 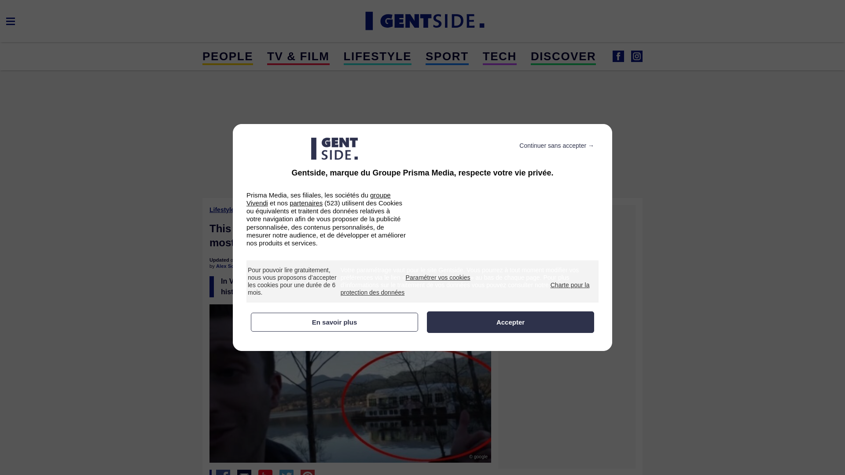 I want to click on LIFESTYLE, so click(x=378, y=56).